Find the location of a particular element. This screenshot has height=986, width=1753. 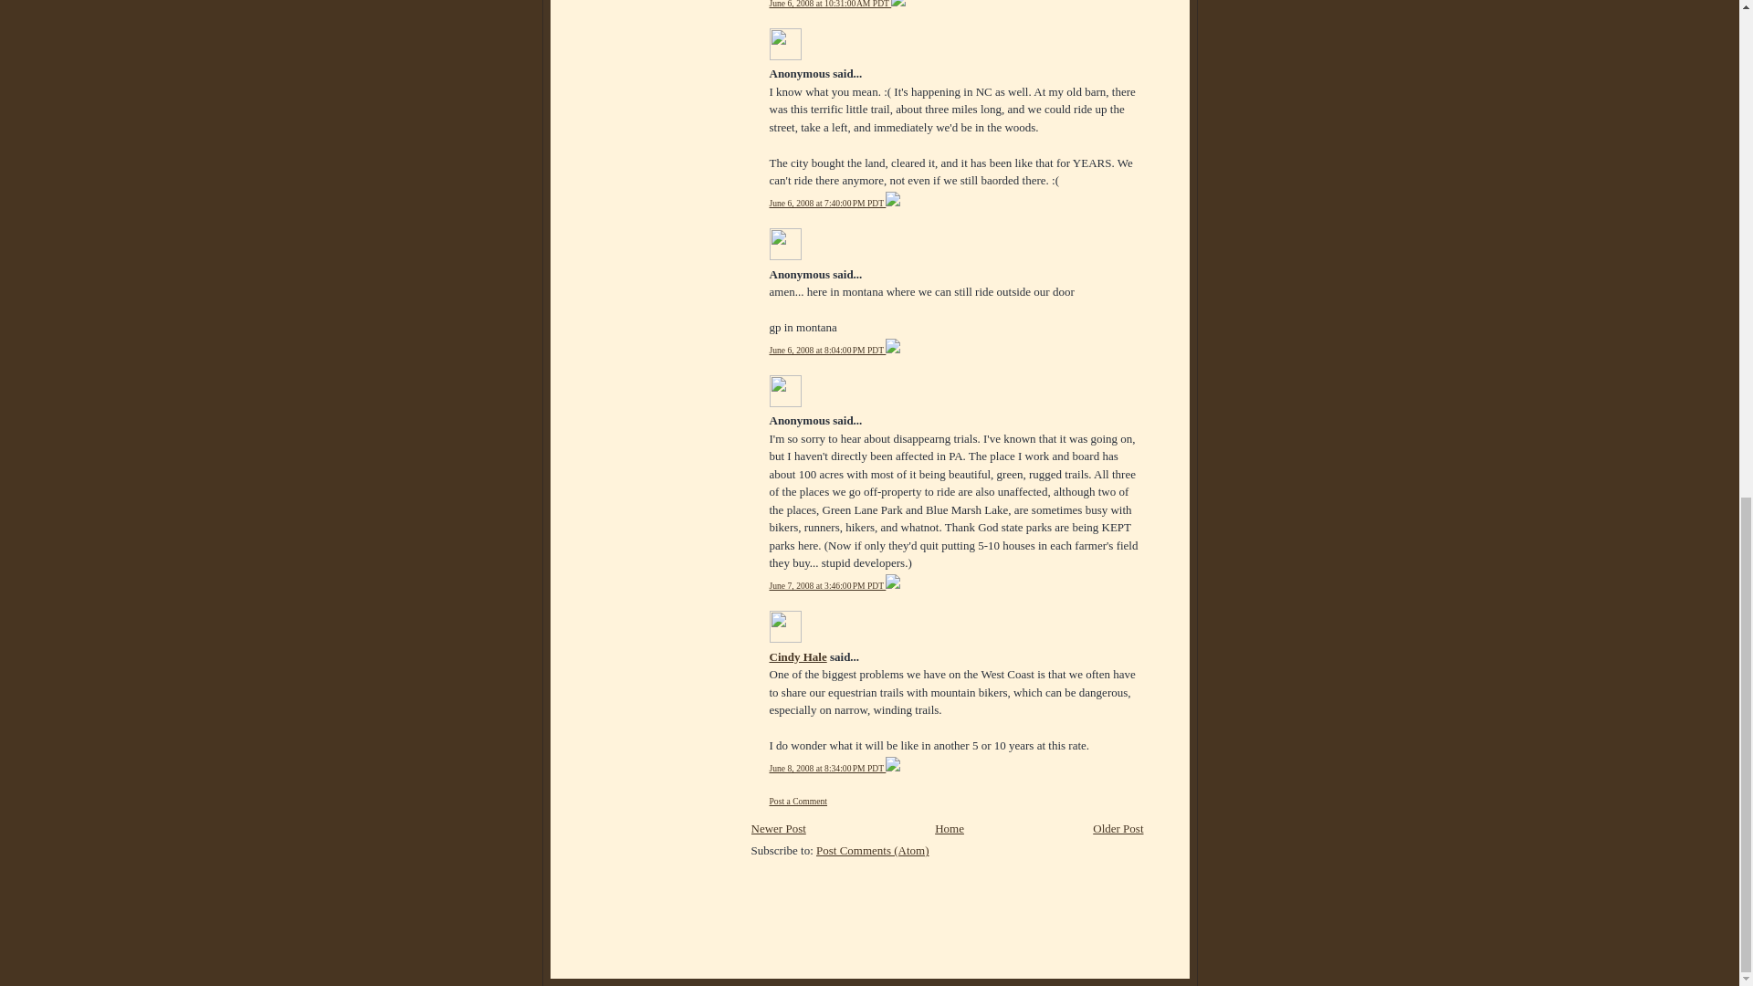

comment permalink is located at coordinates (827, 350).